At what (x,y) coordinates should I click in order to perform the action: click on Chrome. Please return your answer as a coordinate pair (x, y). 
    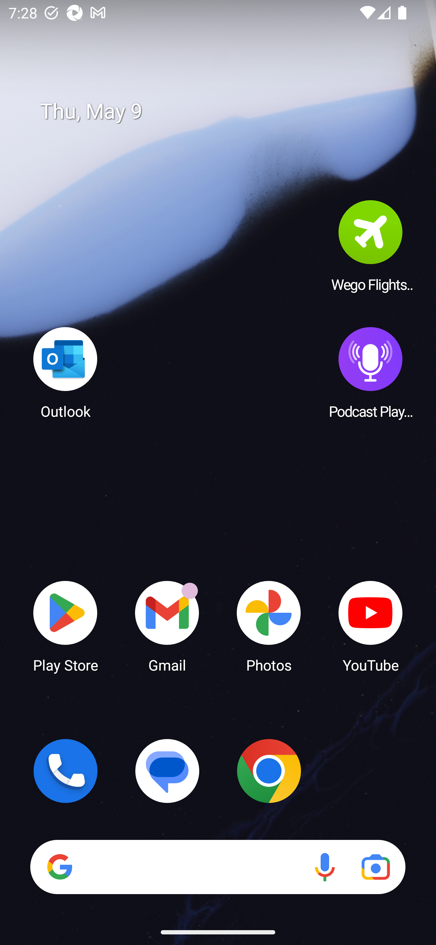
    Looking at the image, I should click on (269, 771).